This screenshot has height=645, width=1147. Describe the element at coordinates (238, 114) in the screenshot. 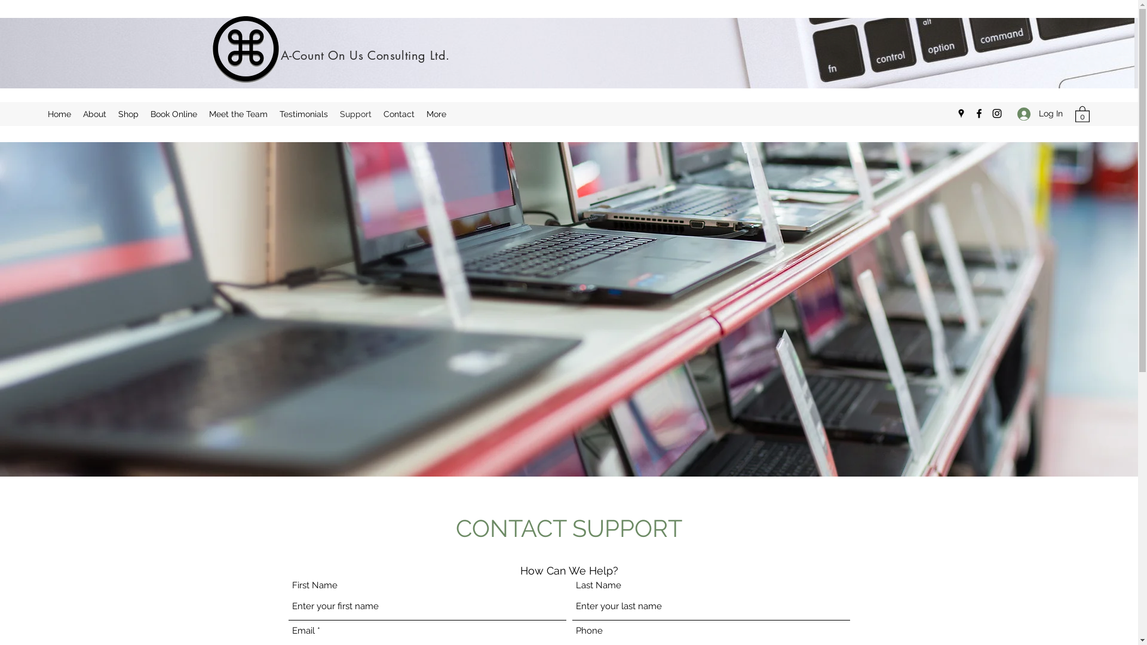

I see `Meet the Team` at that location.